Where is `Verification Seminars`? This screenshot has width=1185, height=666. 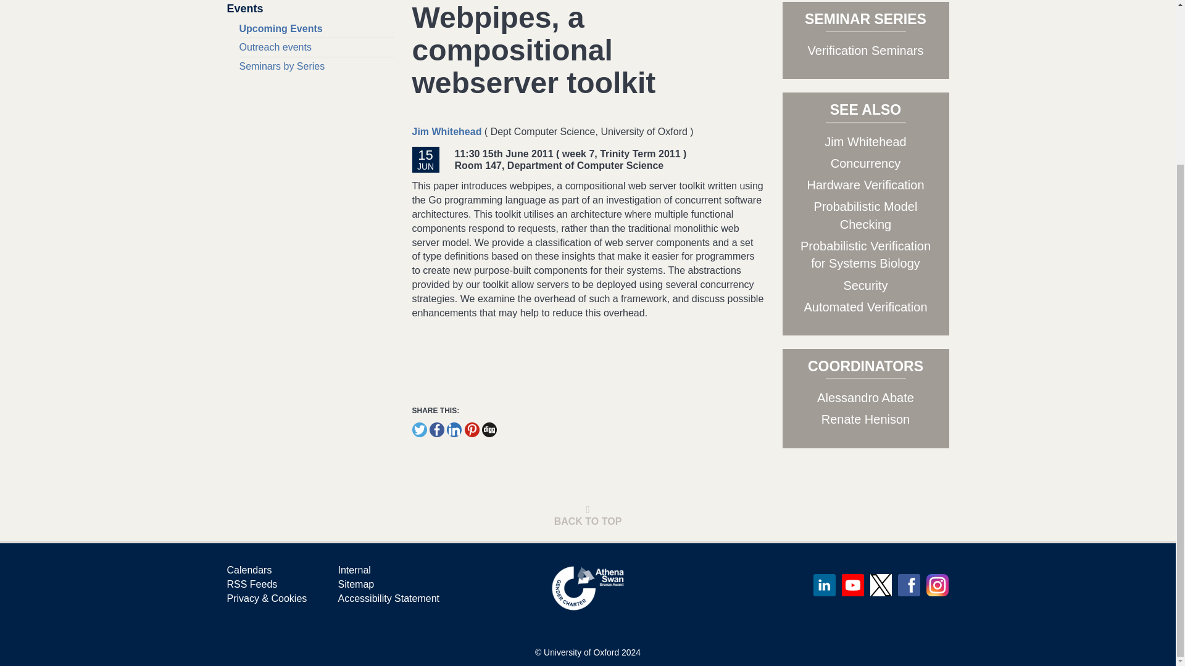
Verification Seminars is located at coordinates (866, 51).